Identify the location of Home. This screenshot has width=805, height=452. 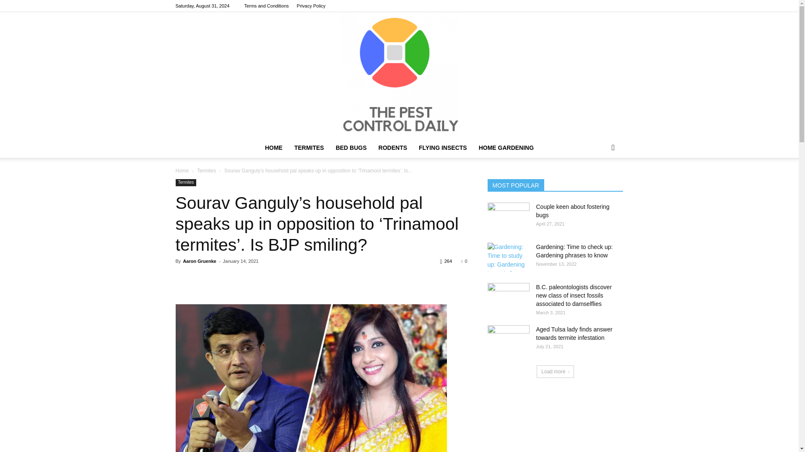
(182, 170).